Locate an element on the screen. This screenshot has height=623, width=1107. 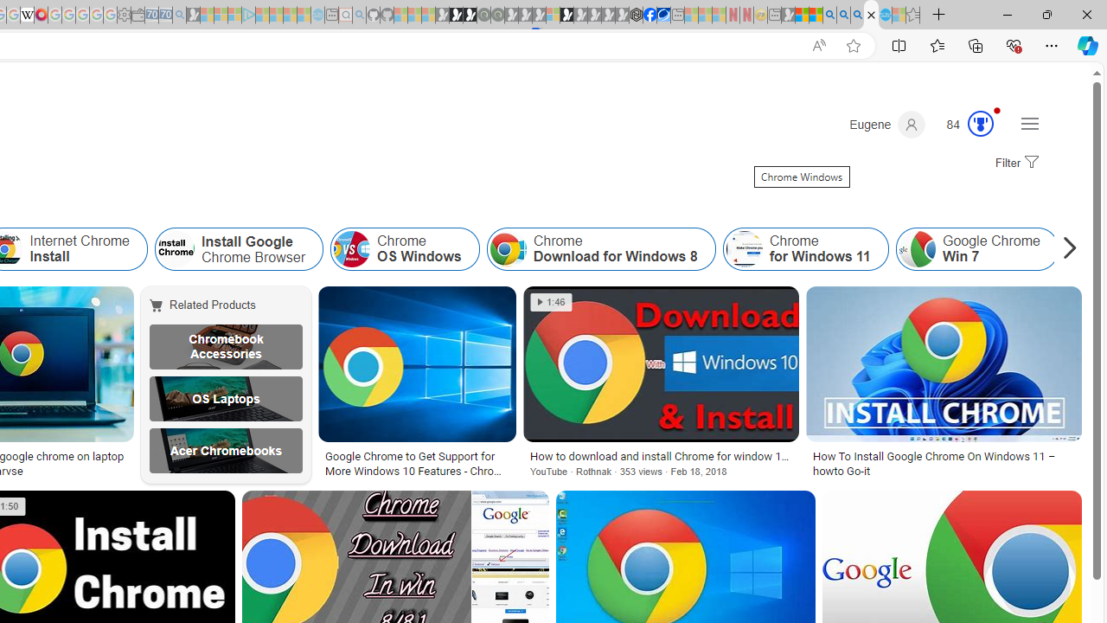
Services - Maintenance | Sky Blue Bikes - Sky Blue Bikes is located at coordinates (885, 16).